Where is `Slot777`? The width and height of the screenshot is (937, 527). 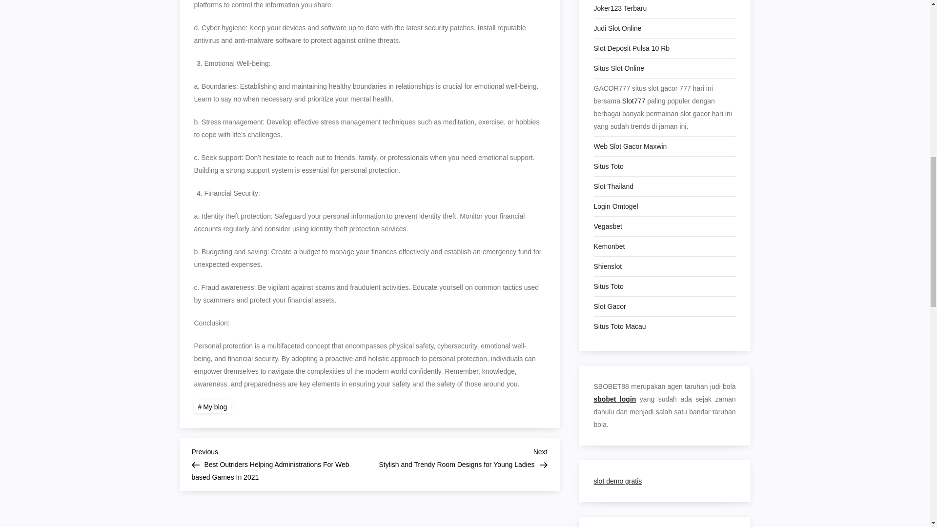
Slot777 is located at coordinates (633, 101).